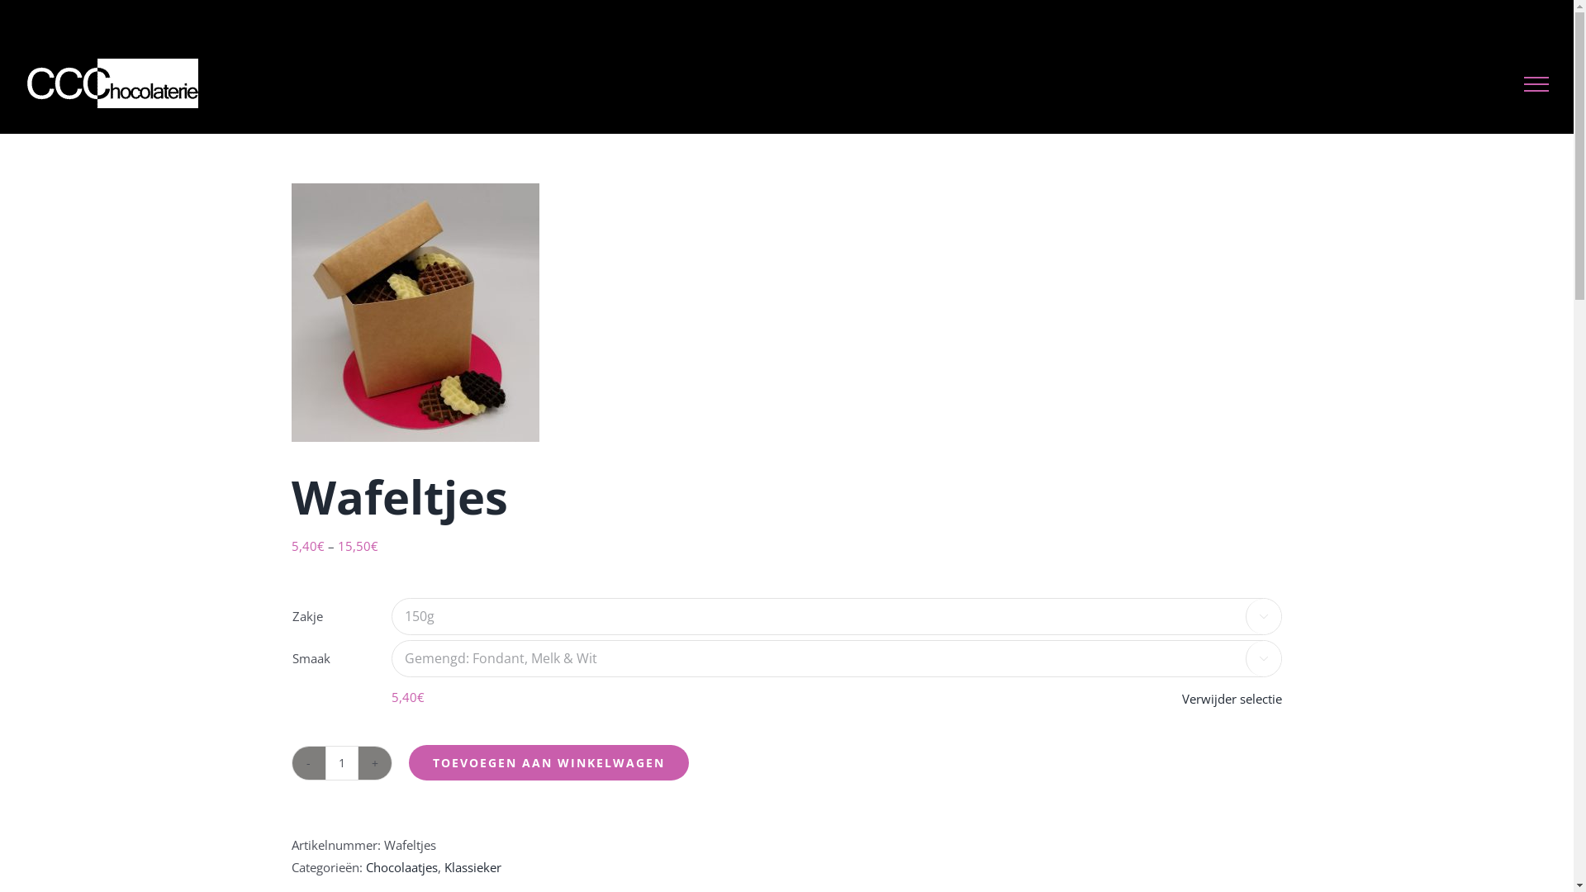 The height and width of the screenshot is (892, 1586). What do you see at coordinates (415, 312) in the screenshot?
I see `Foto Ballotin Doosje Chocolaatjes` at bounding box center [415, 312].